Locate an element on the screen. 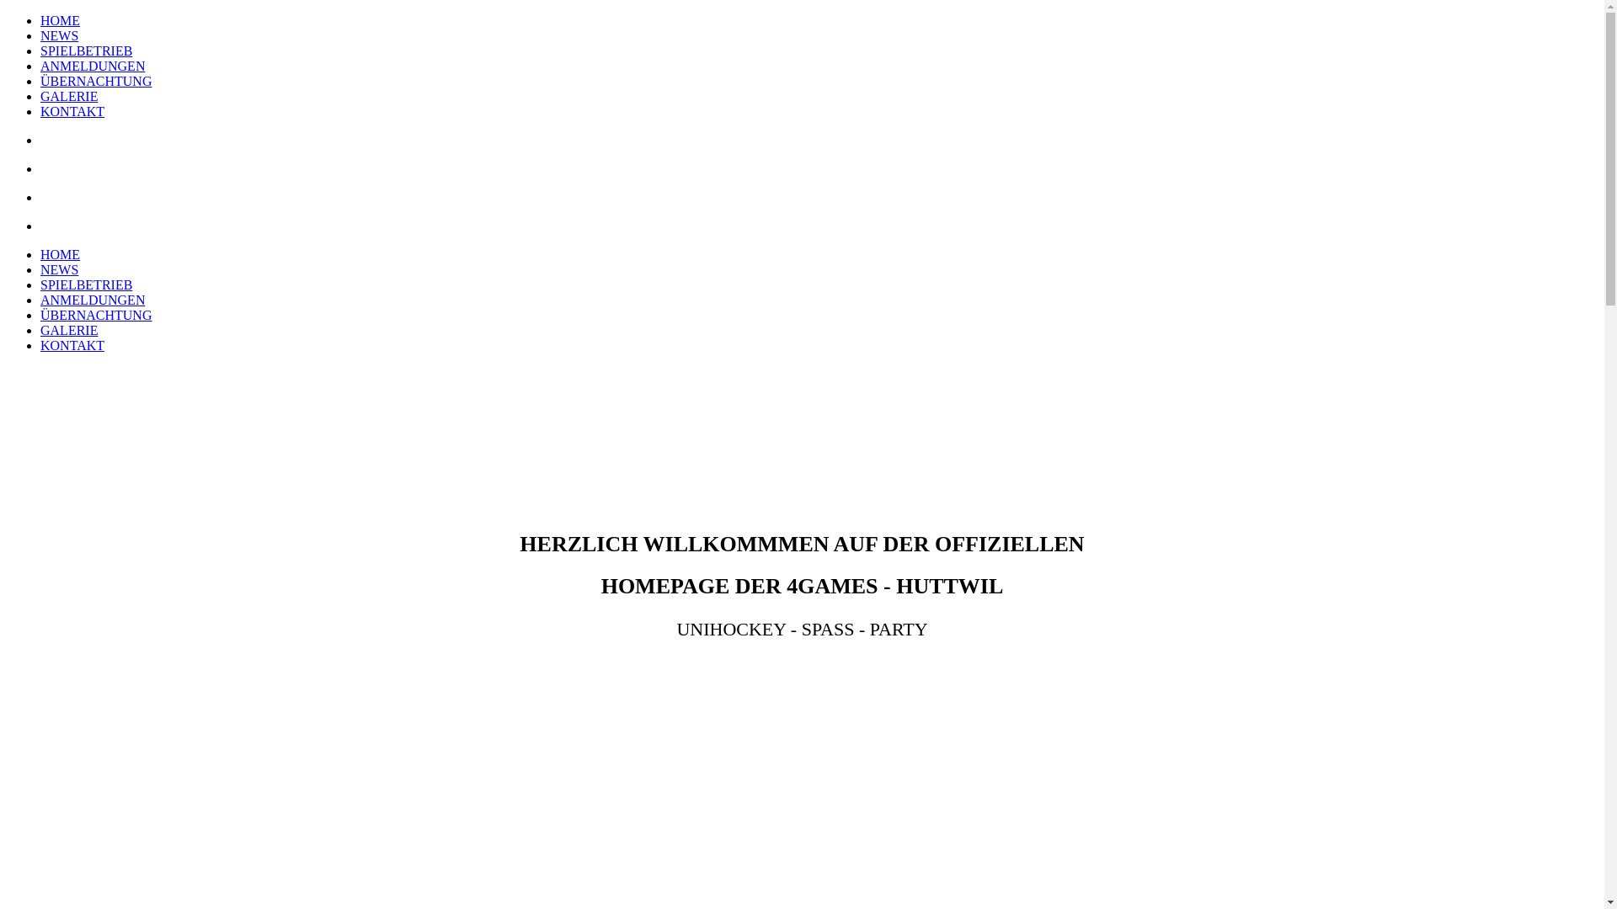 The width and height of the screenshot is (1617, 909). NEWS is located at coordinates (59, 269).